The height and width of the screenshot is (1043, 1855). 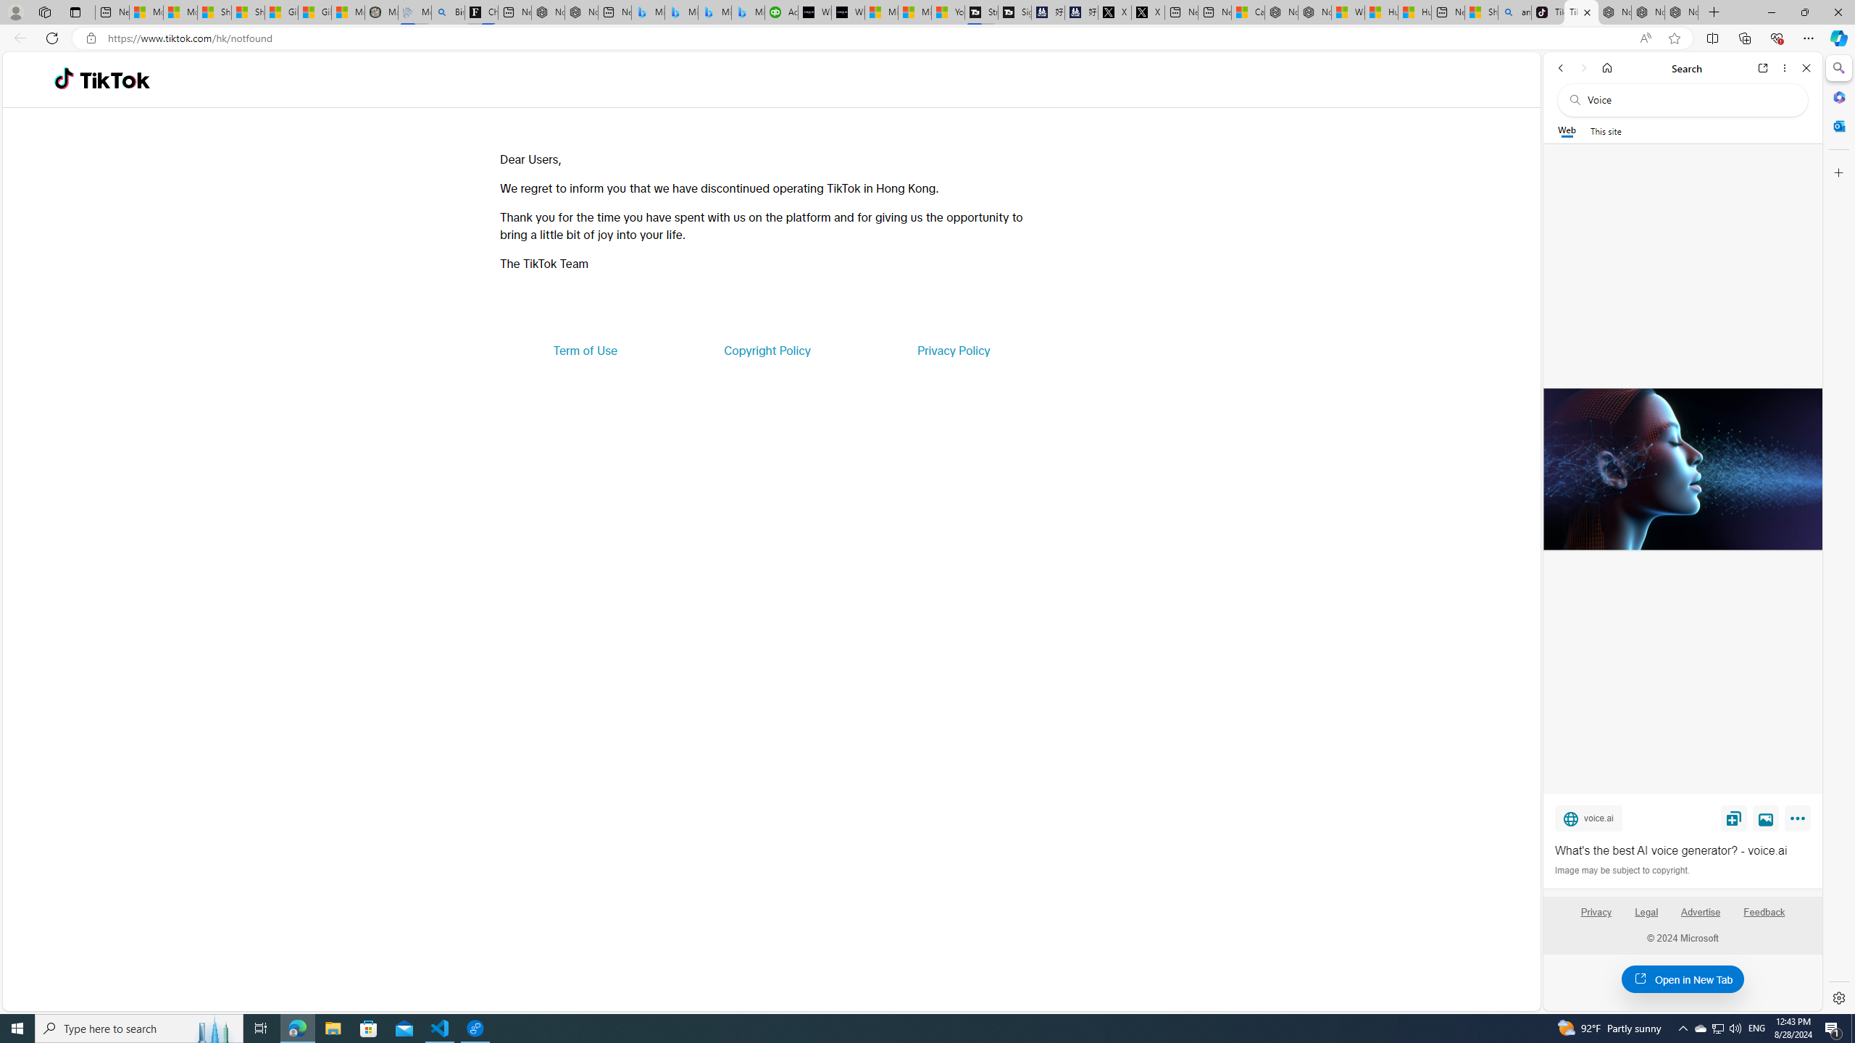 What do you see at coordinates (1605, 130) in the screenshot?
I see `This site scope` at bounding box center [1605, 130].